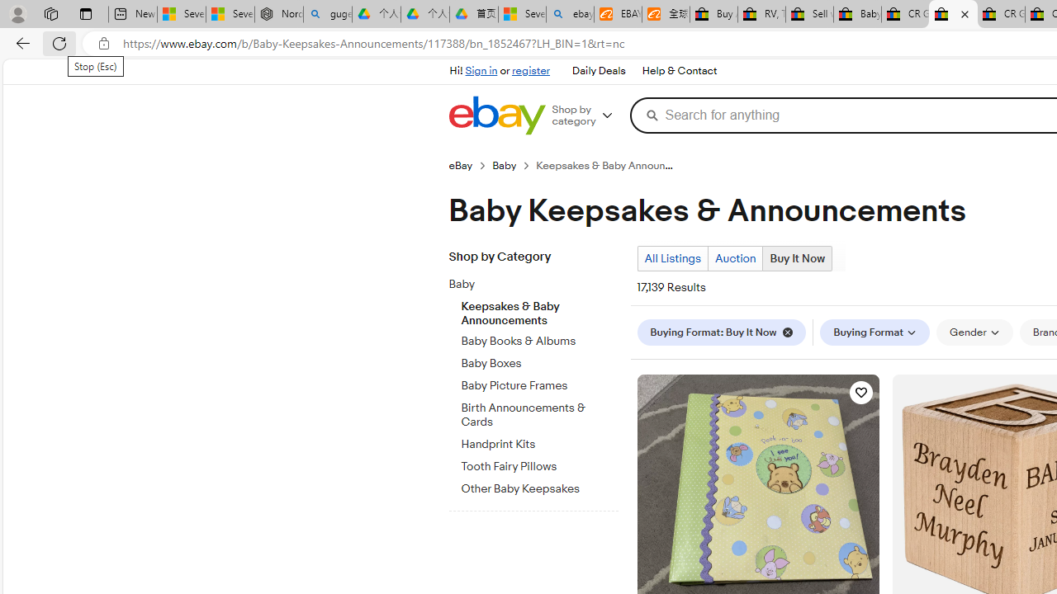 Image resolution: width=1057 pixels, height=594 pixels. Describe the element at coordinates (539, 444) in the screenshot. I see `Handprint Kits` at that location.